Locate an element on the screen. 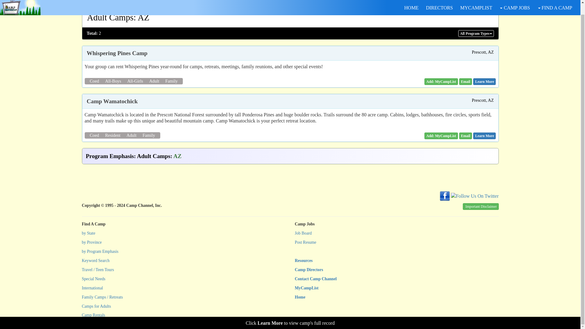 Image resolution: width=585 pixels, height=329 pixels. Adult Camps is located at coordinates (110, 17).